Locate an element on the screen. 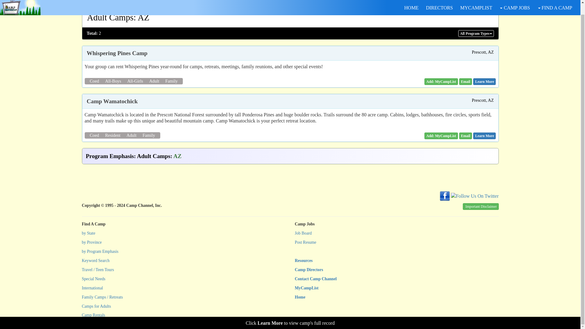 Image resolution: width=585 pixels, height=329 pixels. Adult Camps is located at coordinates (110, 17).